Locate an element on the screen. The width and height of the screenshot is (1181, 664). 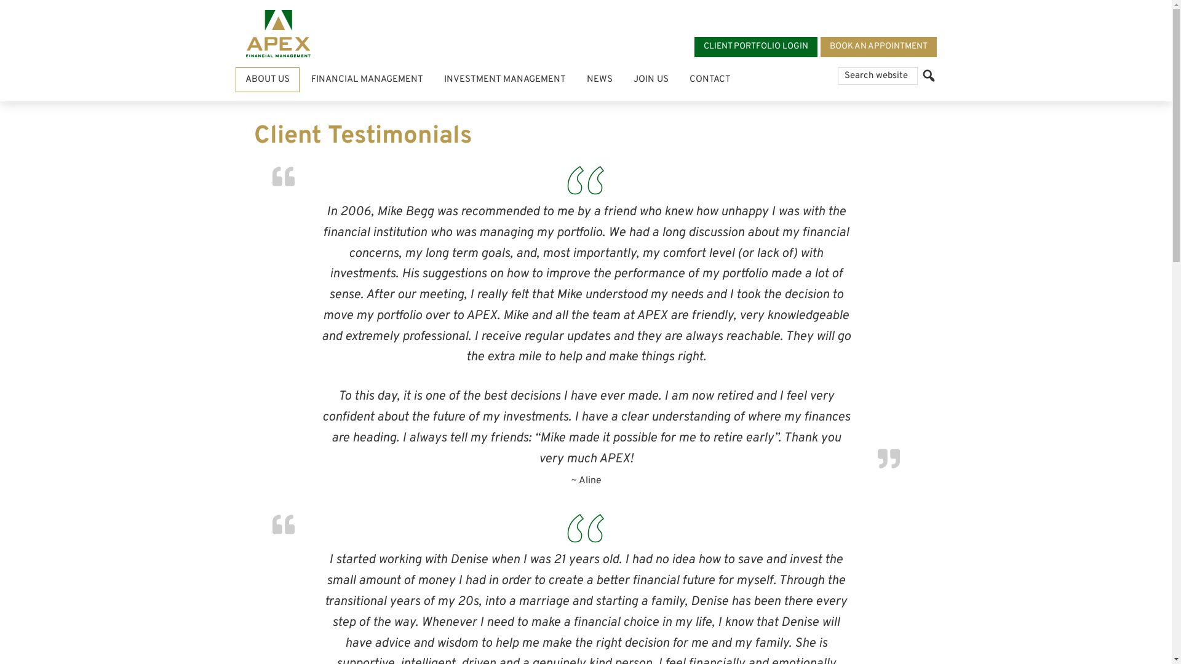
Skip to primary navigation is located at coordinates (0, 0).